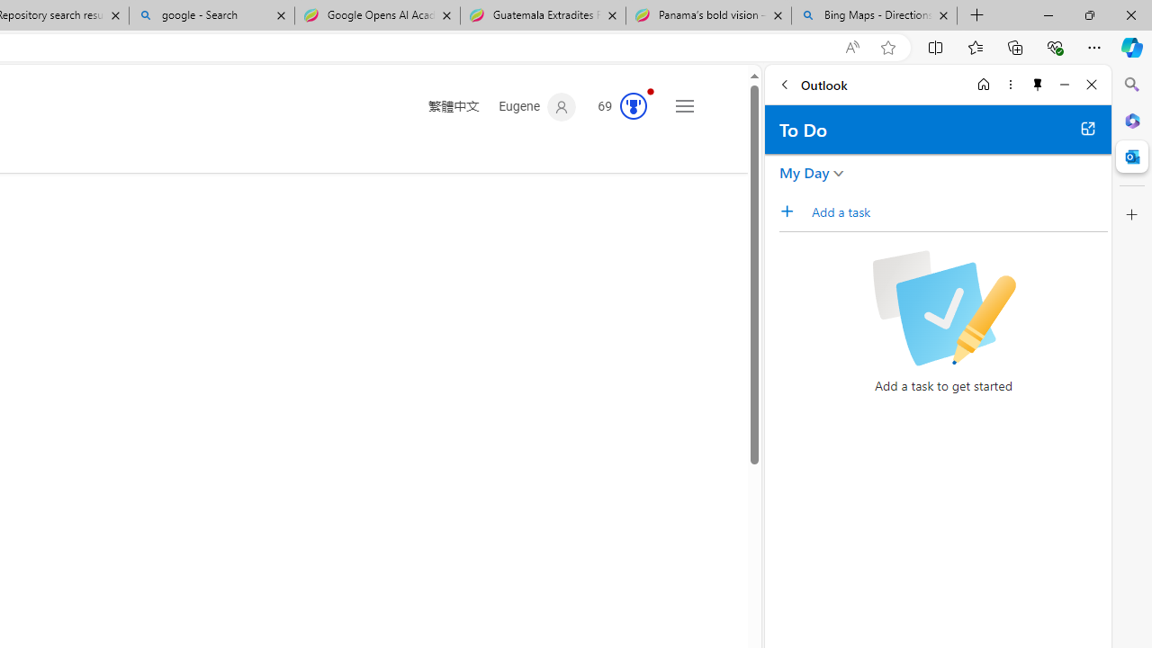 This screenshot has width=1152, height=648. Describe the element at coordinates (1087, 128) in the screenshot. I see `Open in new tab` at that location.